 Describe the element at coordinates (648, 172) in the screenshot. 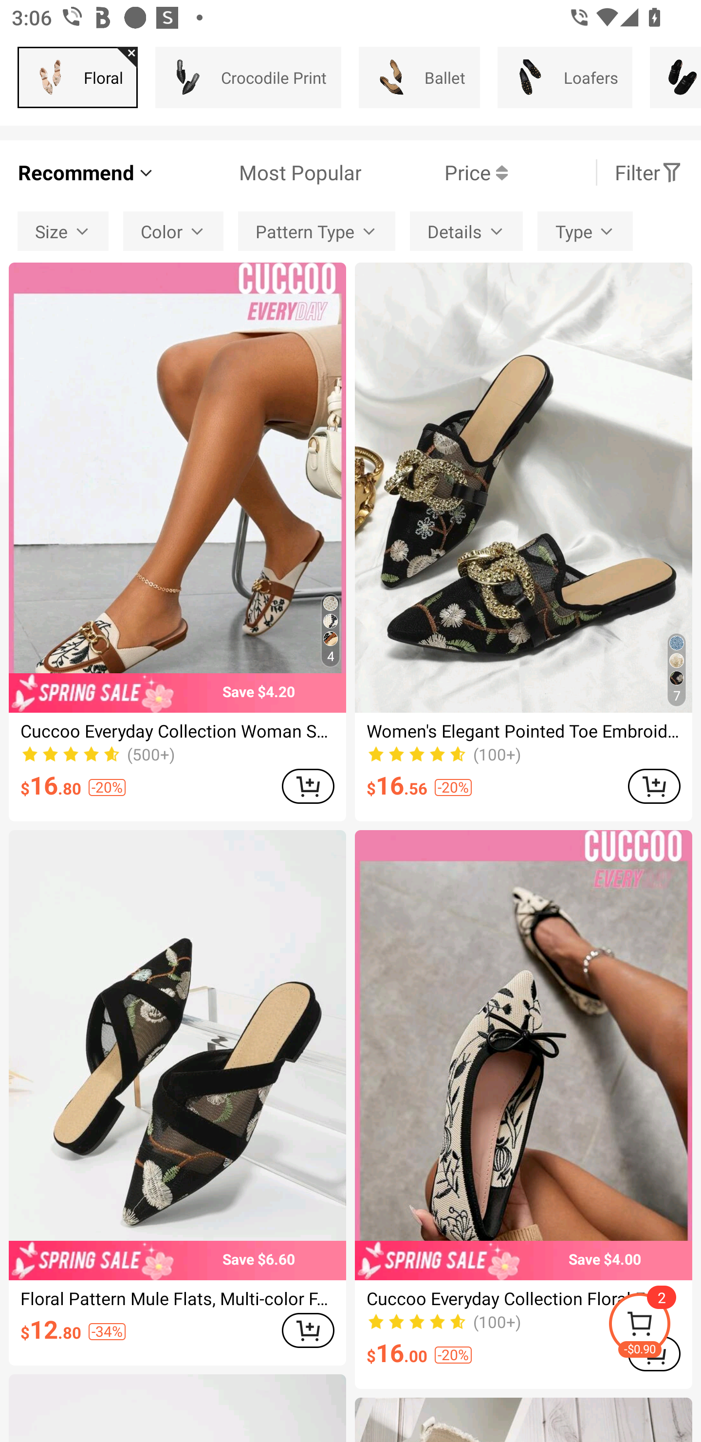

I see `Filter` at that location.